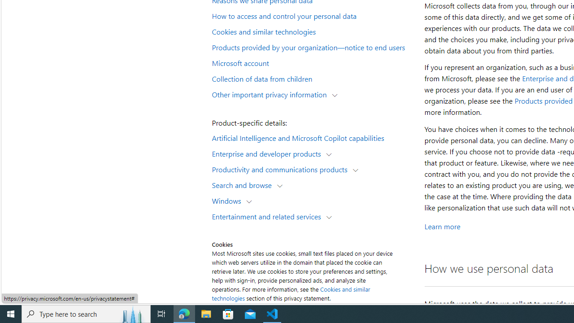 Image resolution: width=574 pixels, height=323 pixels. What do you see at coordinates (291, 293) in the screenshot?
I see `Cookies and similar technologies` at bounding box center [291, 293].